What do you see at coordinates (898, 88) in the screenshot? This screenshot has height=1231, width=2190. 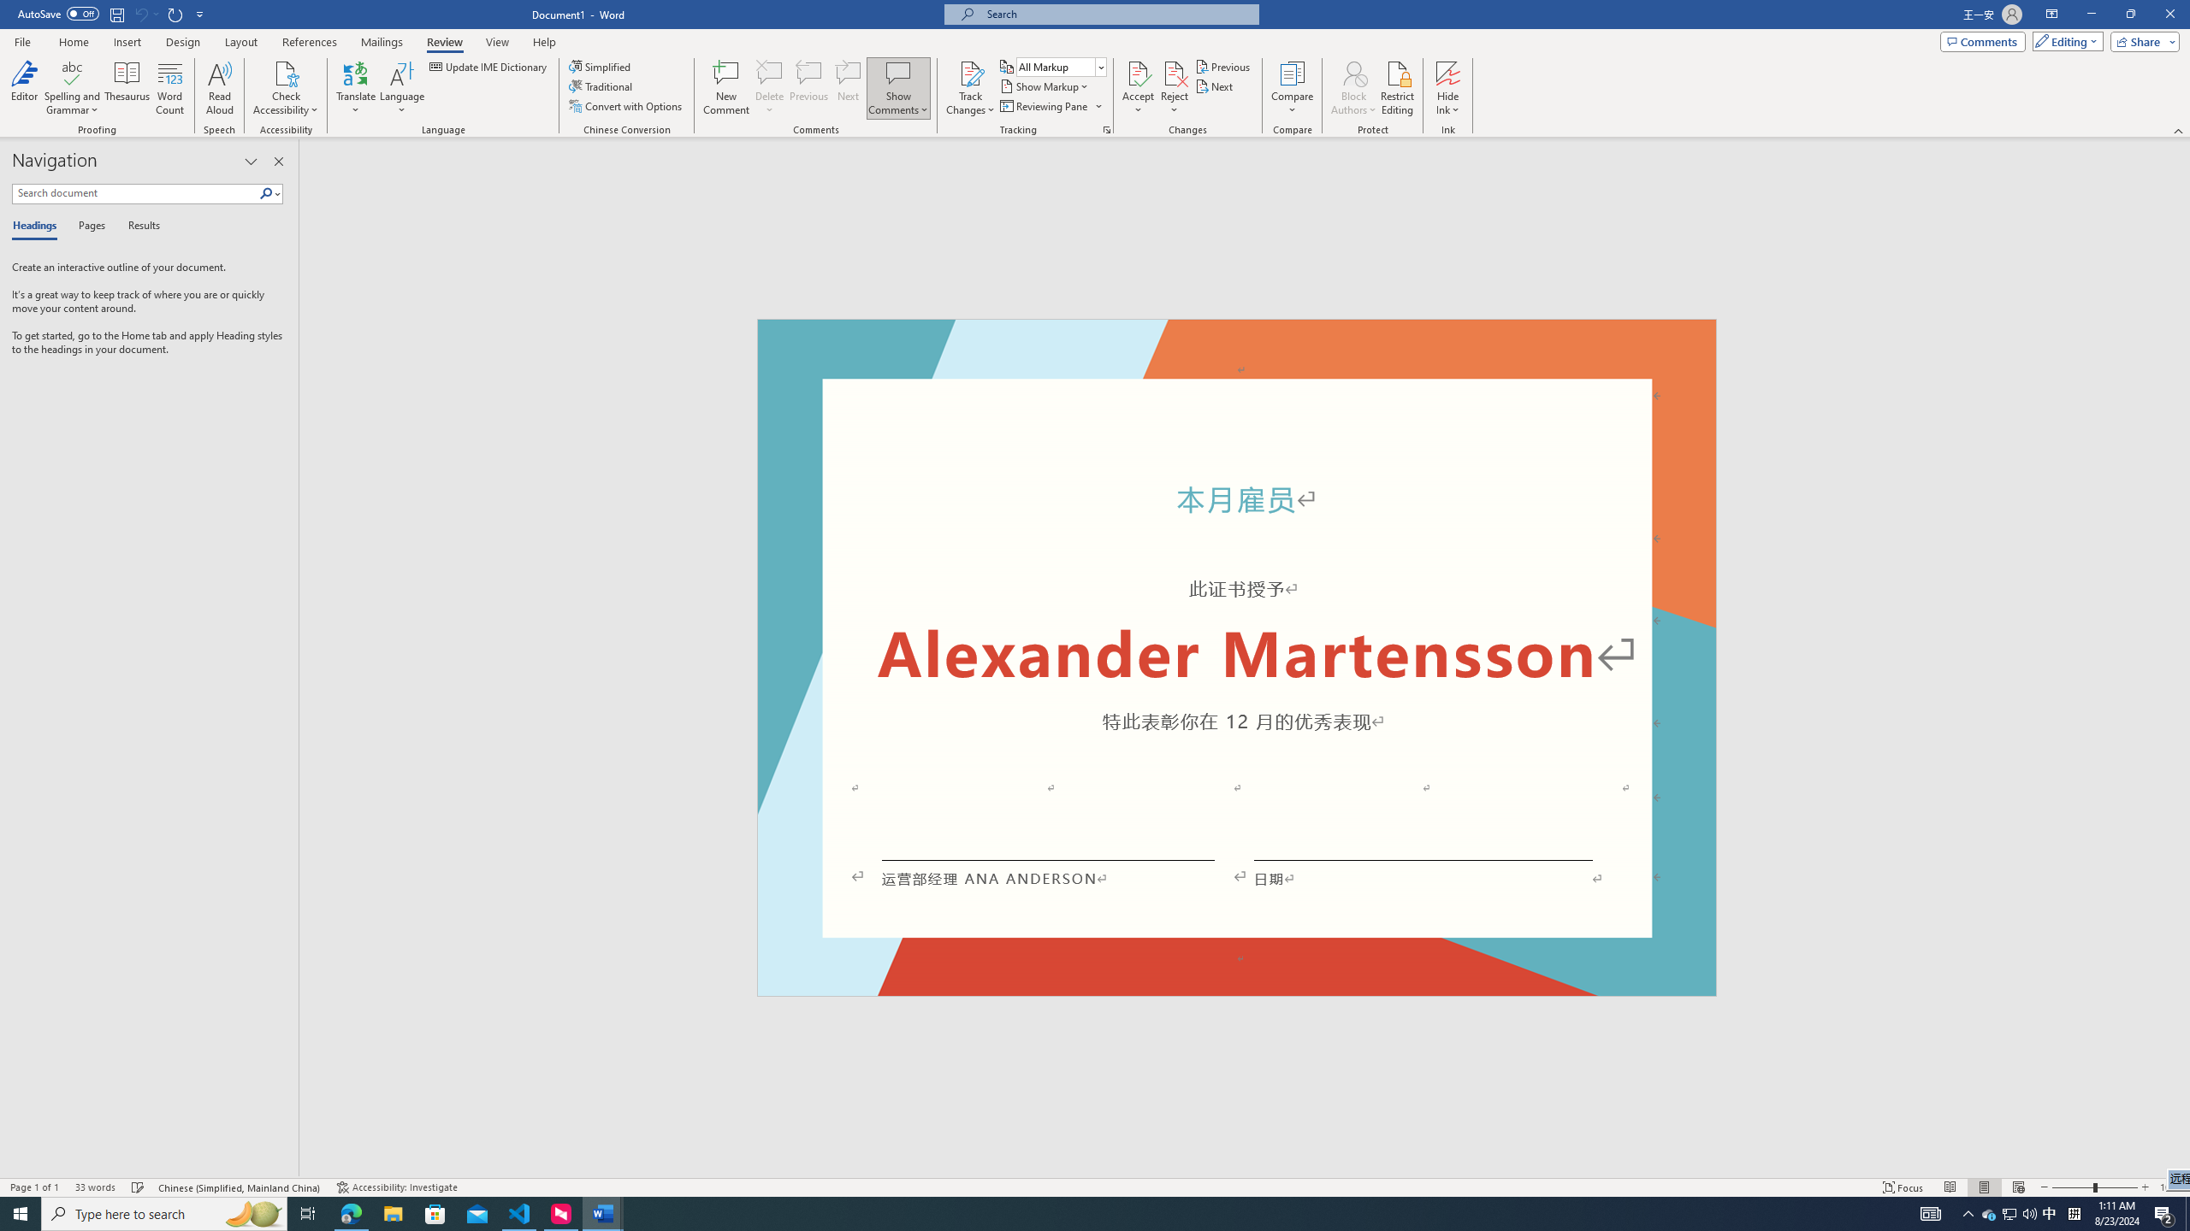 I see `Show Comments` at bounding box center [898, 88].